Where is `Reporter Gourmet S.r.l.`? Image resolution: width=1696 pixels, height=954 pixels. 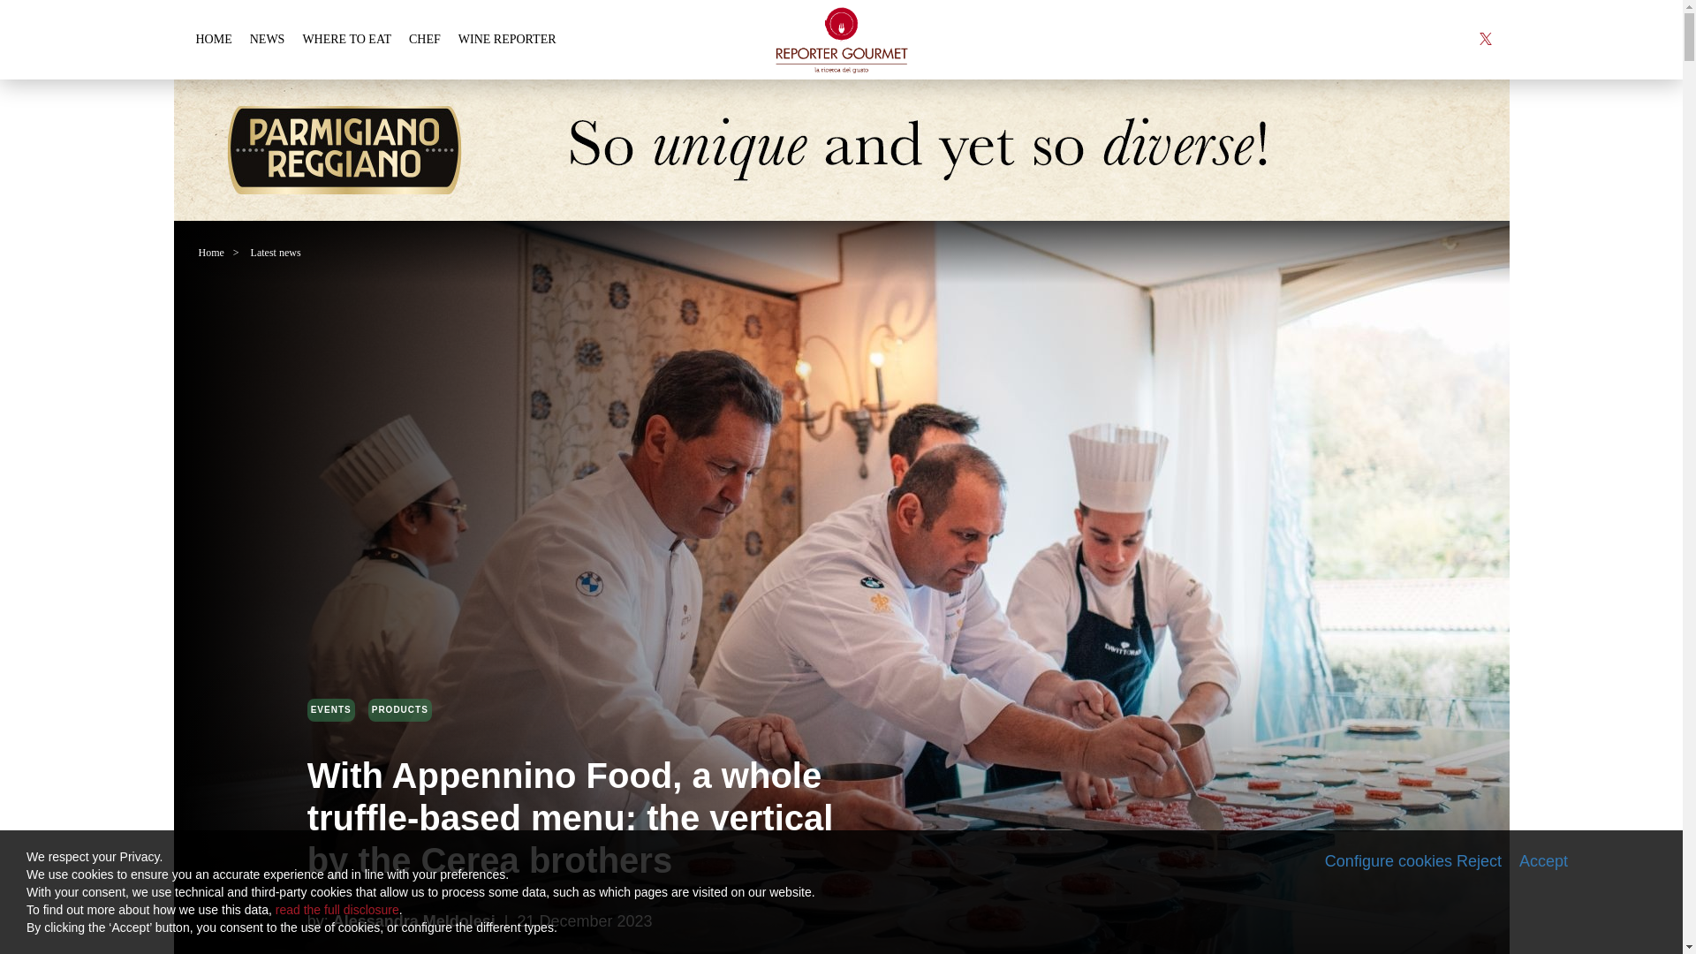 Reporter Gourmet S.r.l. is located at coordinates (841, 39).